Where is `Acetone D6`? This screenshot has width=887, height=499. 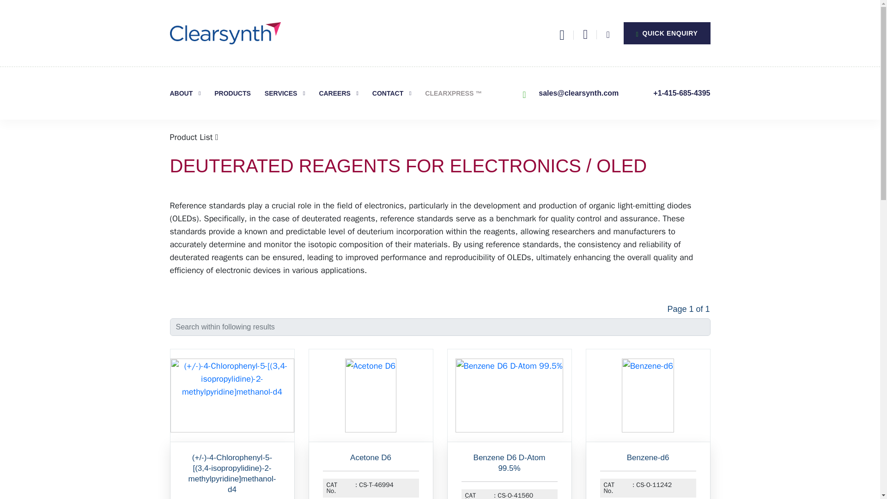 Acetone D6 is located at coordinates (371, 458).